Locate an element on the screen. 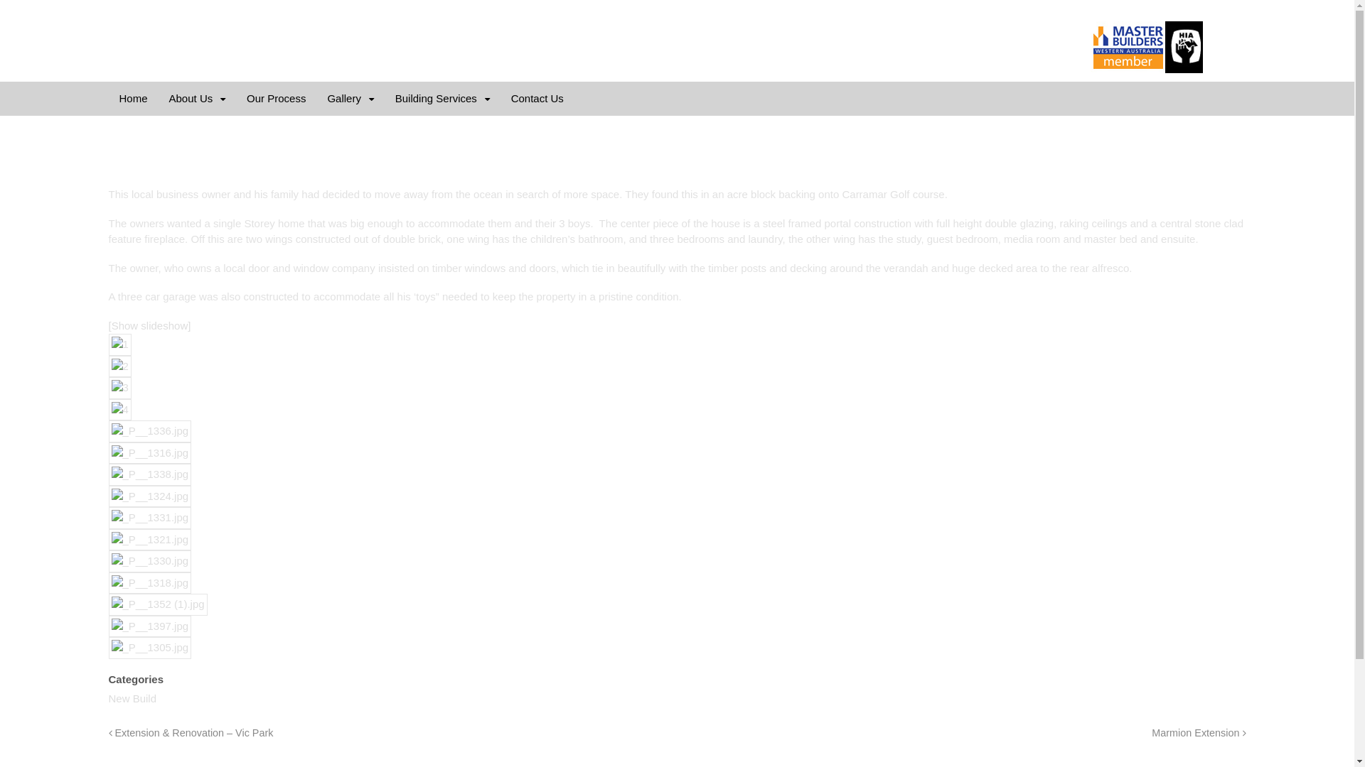 Image resolution: width=1365 pixels, height=767 pixels. Contact Us is located at coordinates (537, 99).